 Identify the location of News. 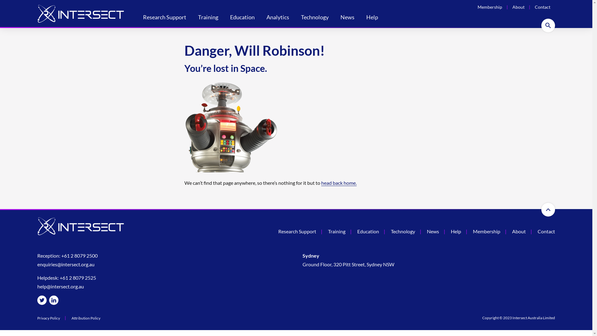
(433, 231).